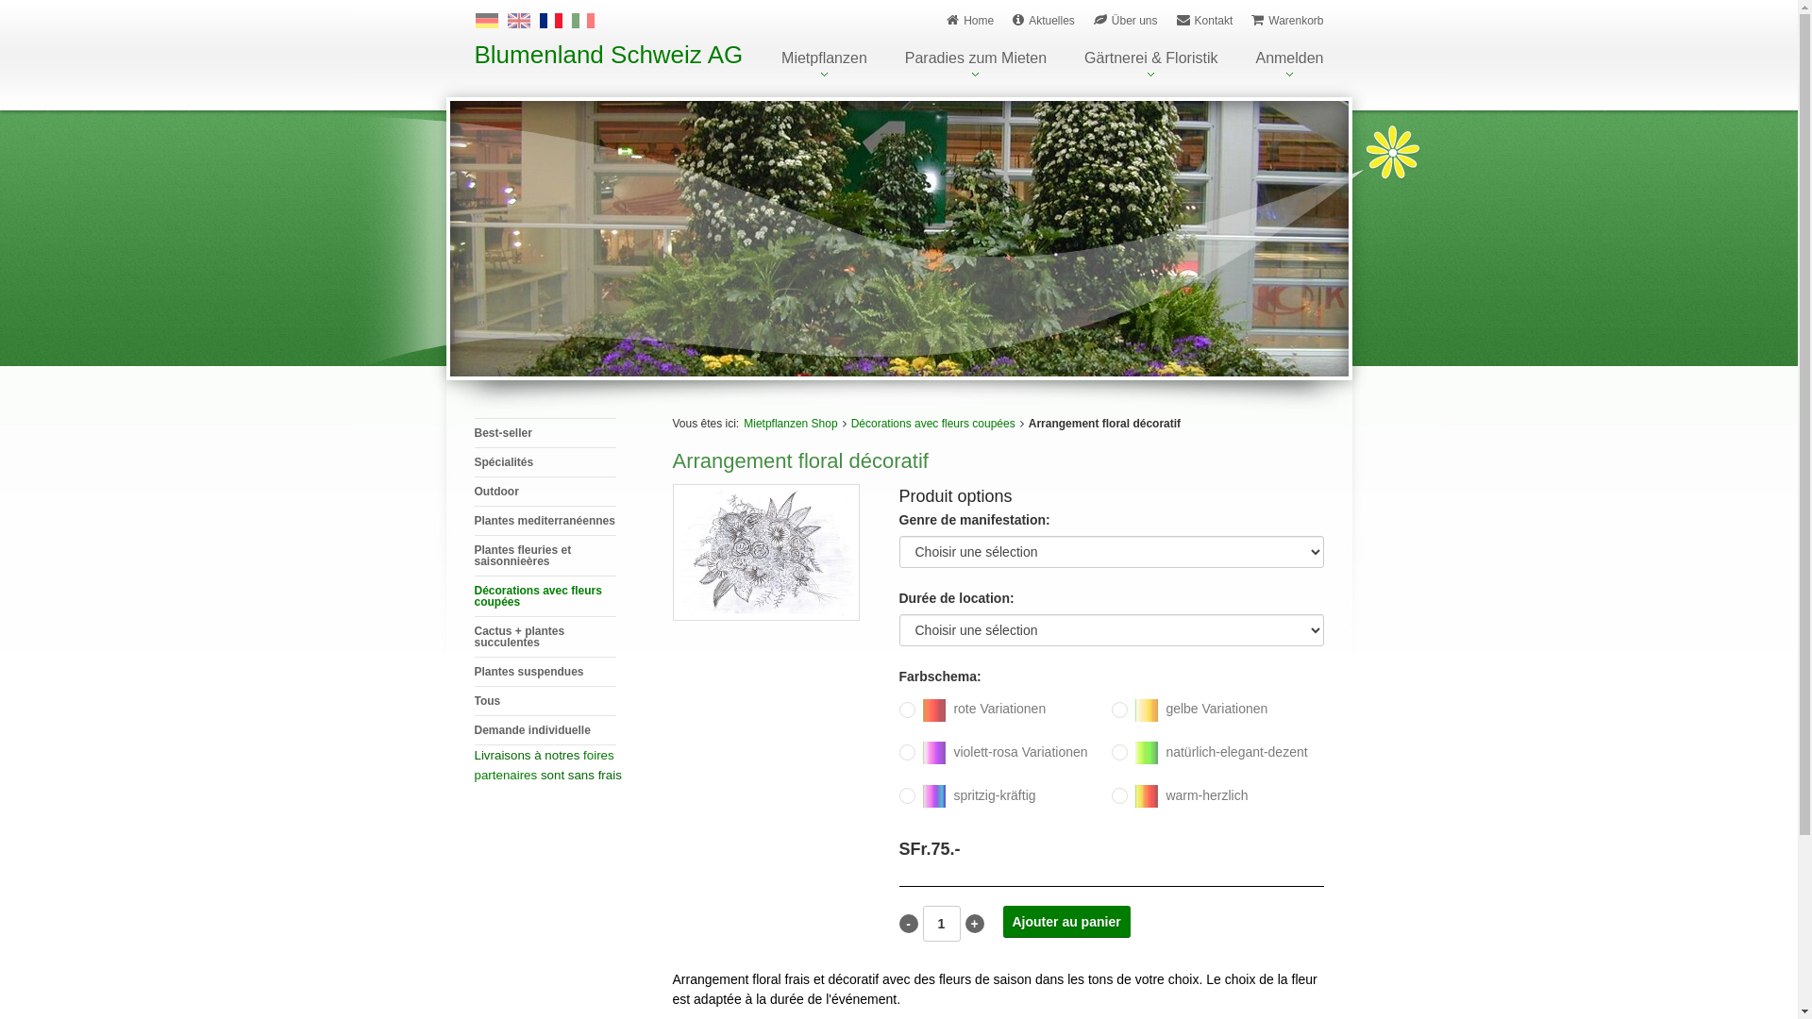  Describe the element at coordinates (545, 700) in the screenshot. I see `Tous` at that location.